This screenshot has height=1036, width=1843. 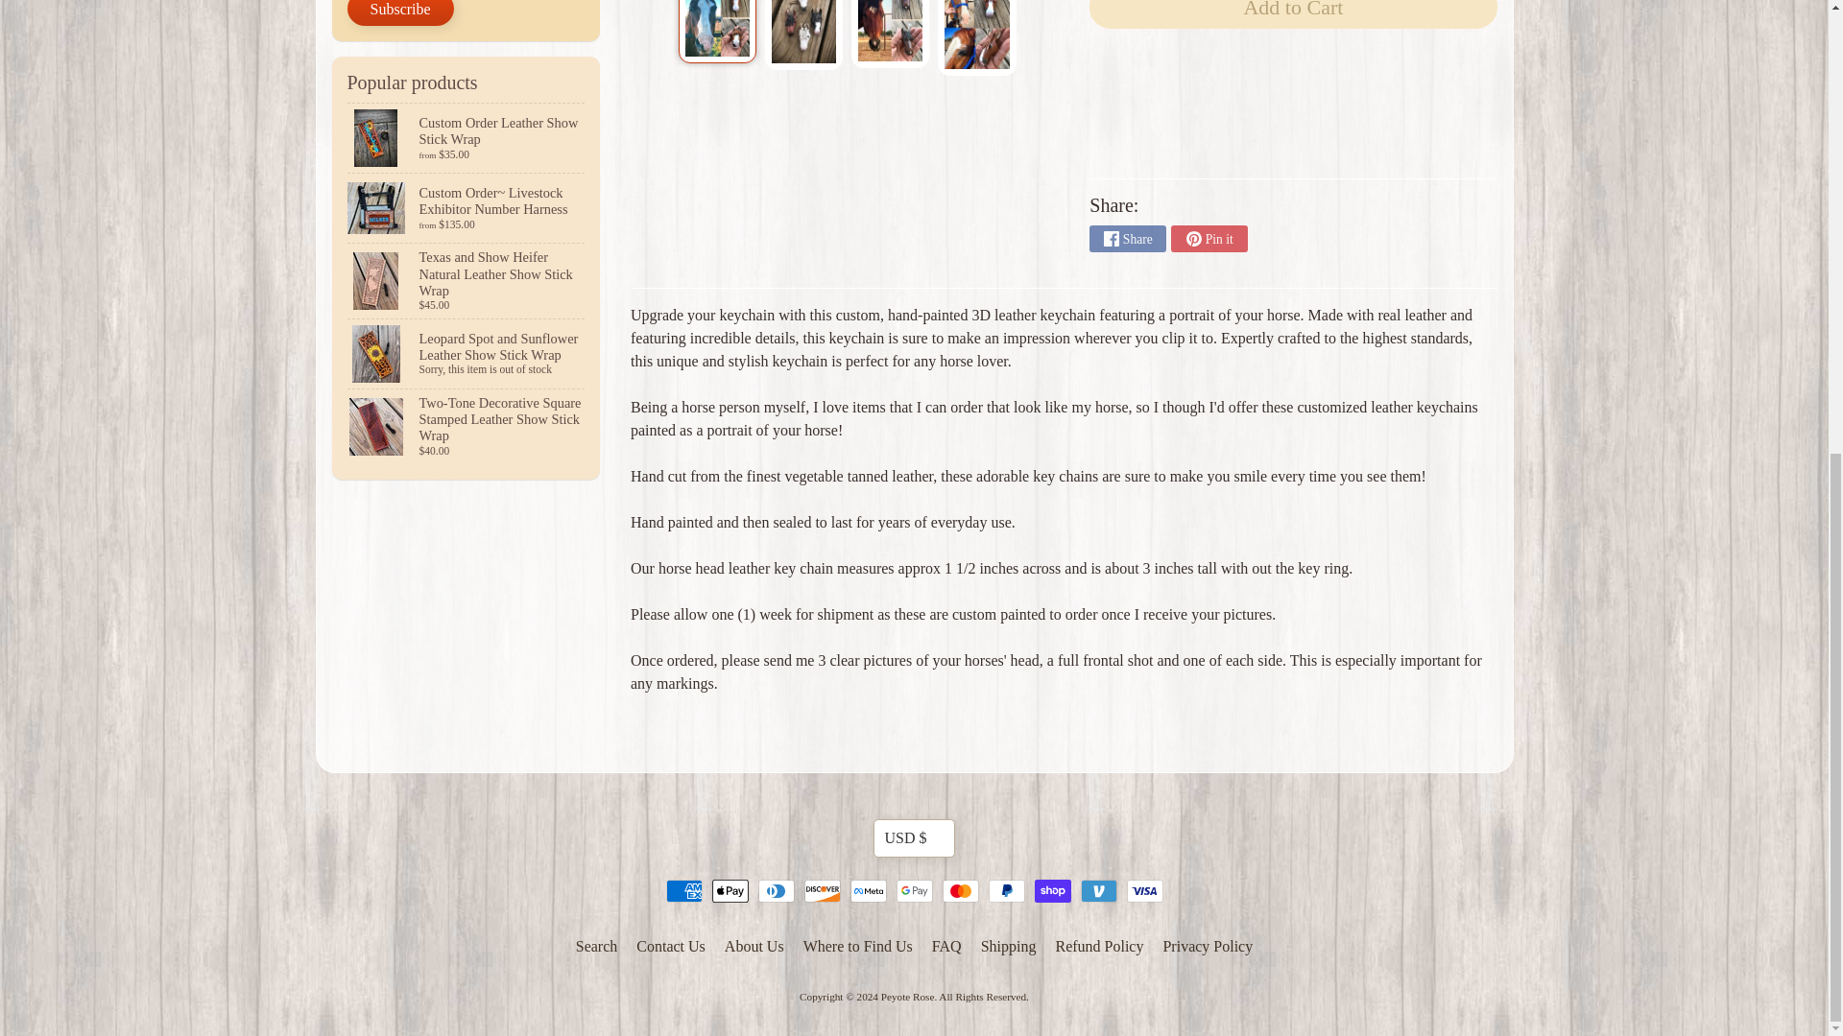 What do you see at coordinates (1127, 239) in the screenshot?
I see `Share on Facebook` at bounding box center [1127, 239].